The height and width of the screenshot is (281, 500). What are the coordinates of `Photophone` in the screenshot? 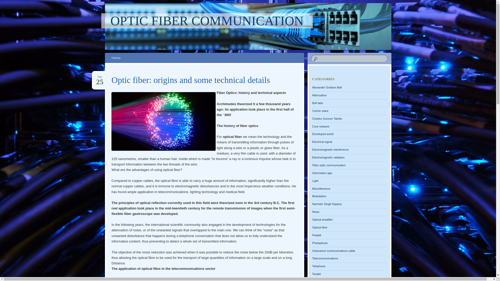 It's located at (320, 243).